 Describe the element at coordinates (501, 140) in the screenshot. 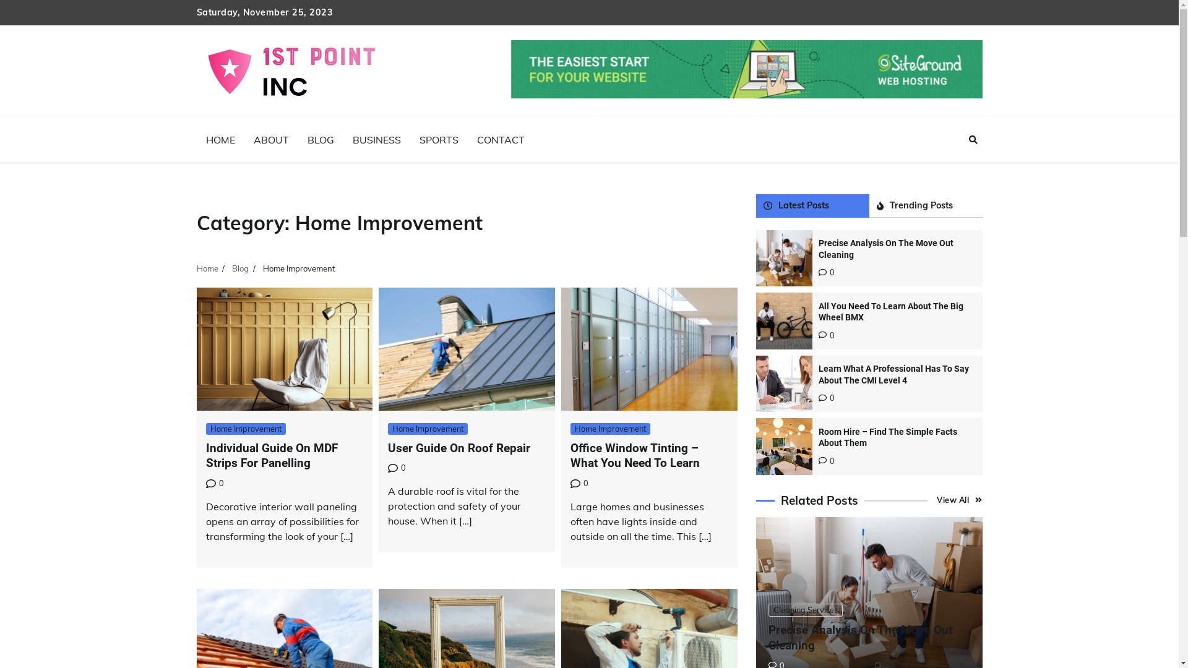

I see `CONTACT` at that location.